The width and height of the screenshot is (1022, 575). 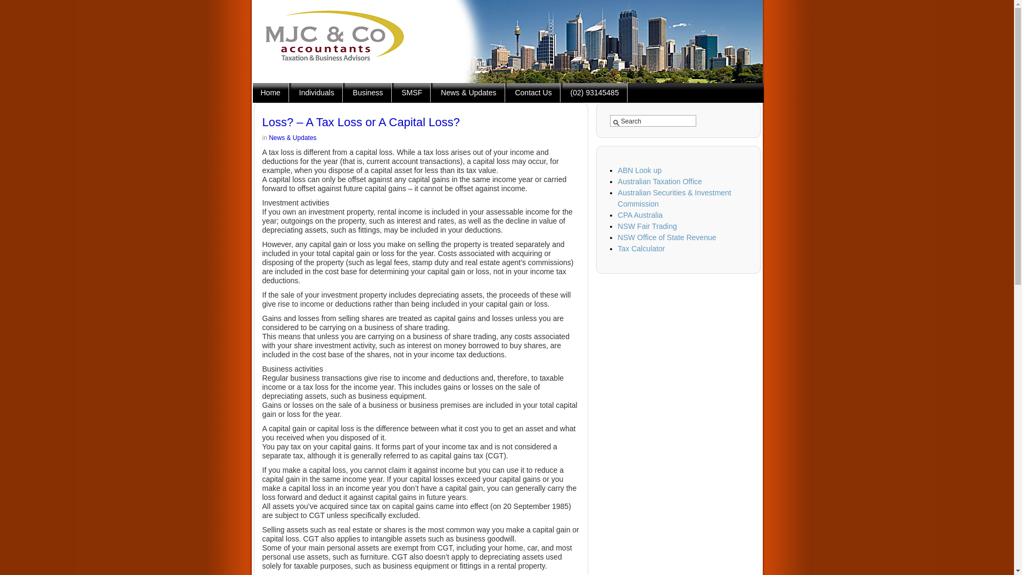 What do you see at coordinates (368, 93) in the screenshot?
I see `Business` at bounding box center [368, 93].